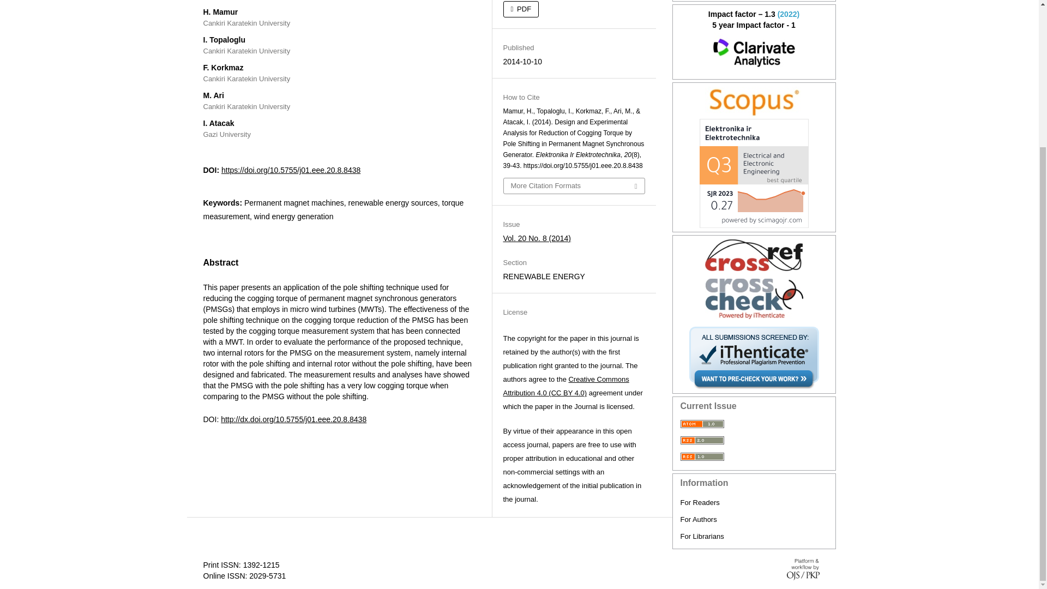  I want to click on More Citation Formats, so click(574, 186).